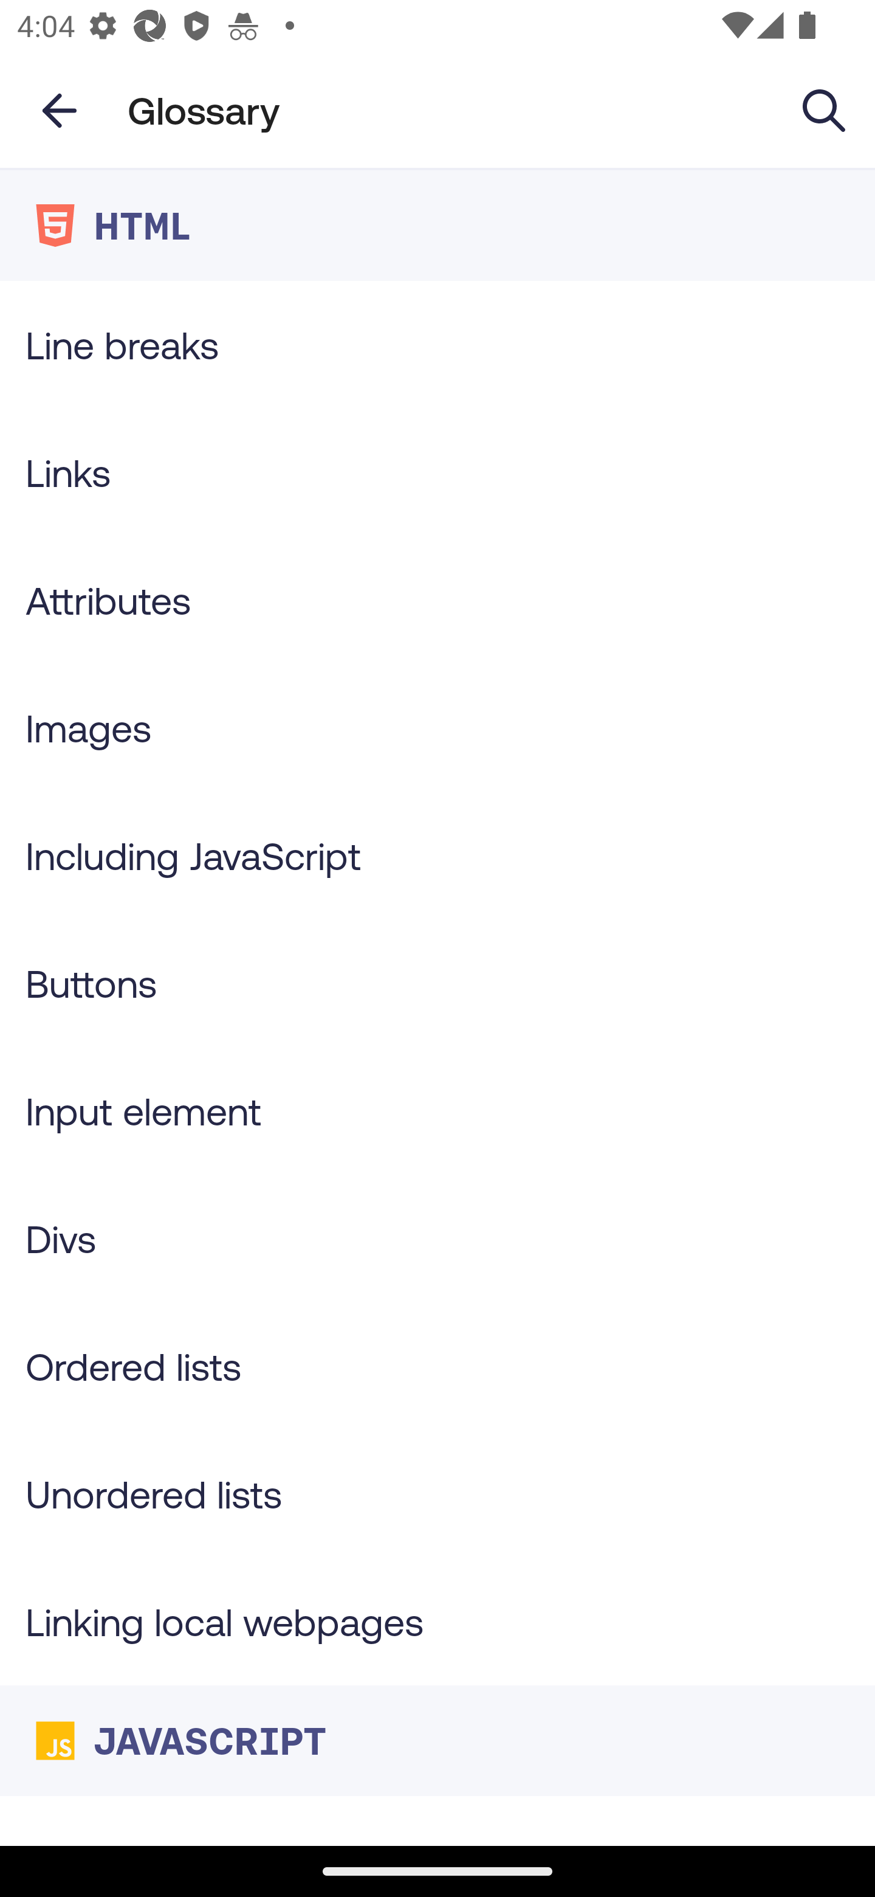  What do you see at coordinates (437, 1740) in the screenshot?
I see `JAVASCRIPT` at bounding box center [437, 1740].